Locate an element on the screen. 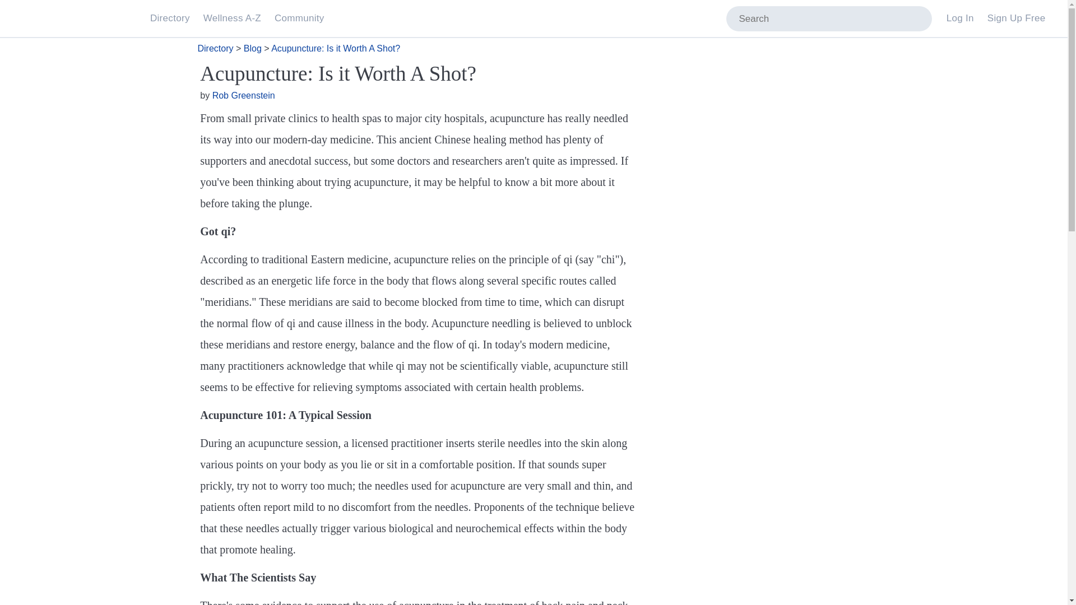 This screenshot has height=605, width=1076. Wellness Directory is located at coordinates (170, 19).